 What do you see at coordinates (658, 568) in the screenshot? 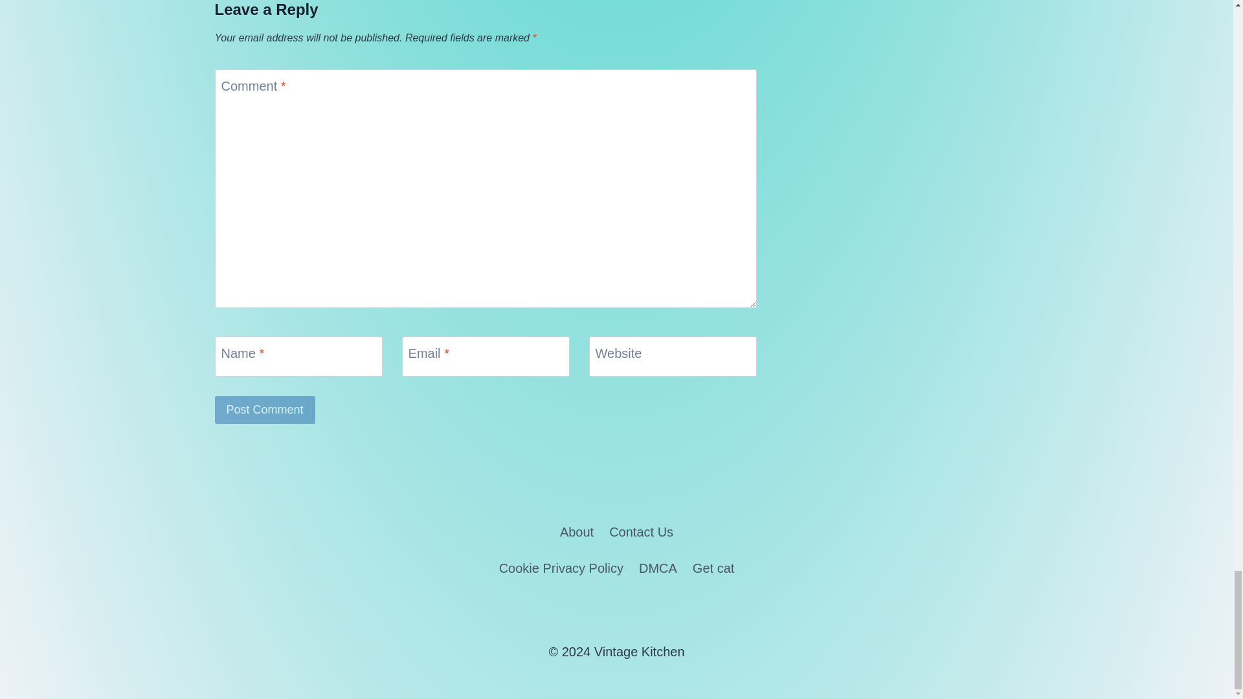
I see `DMCA` at bounding box center [658, 568].